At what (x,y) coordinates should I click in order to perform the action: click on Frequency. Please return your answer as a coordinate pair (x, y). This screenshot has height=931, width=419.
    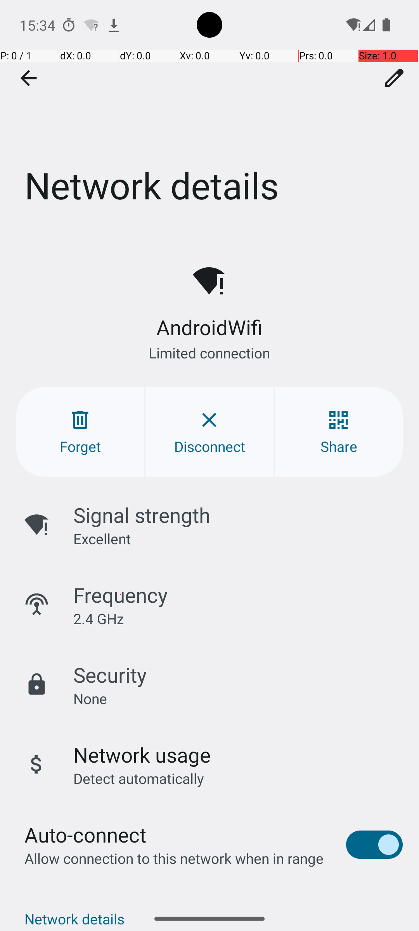
    Looking at the image, I should click on (120, 595).